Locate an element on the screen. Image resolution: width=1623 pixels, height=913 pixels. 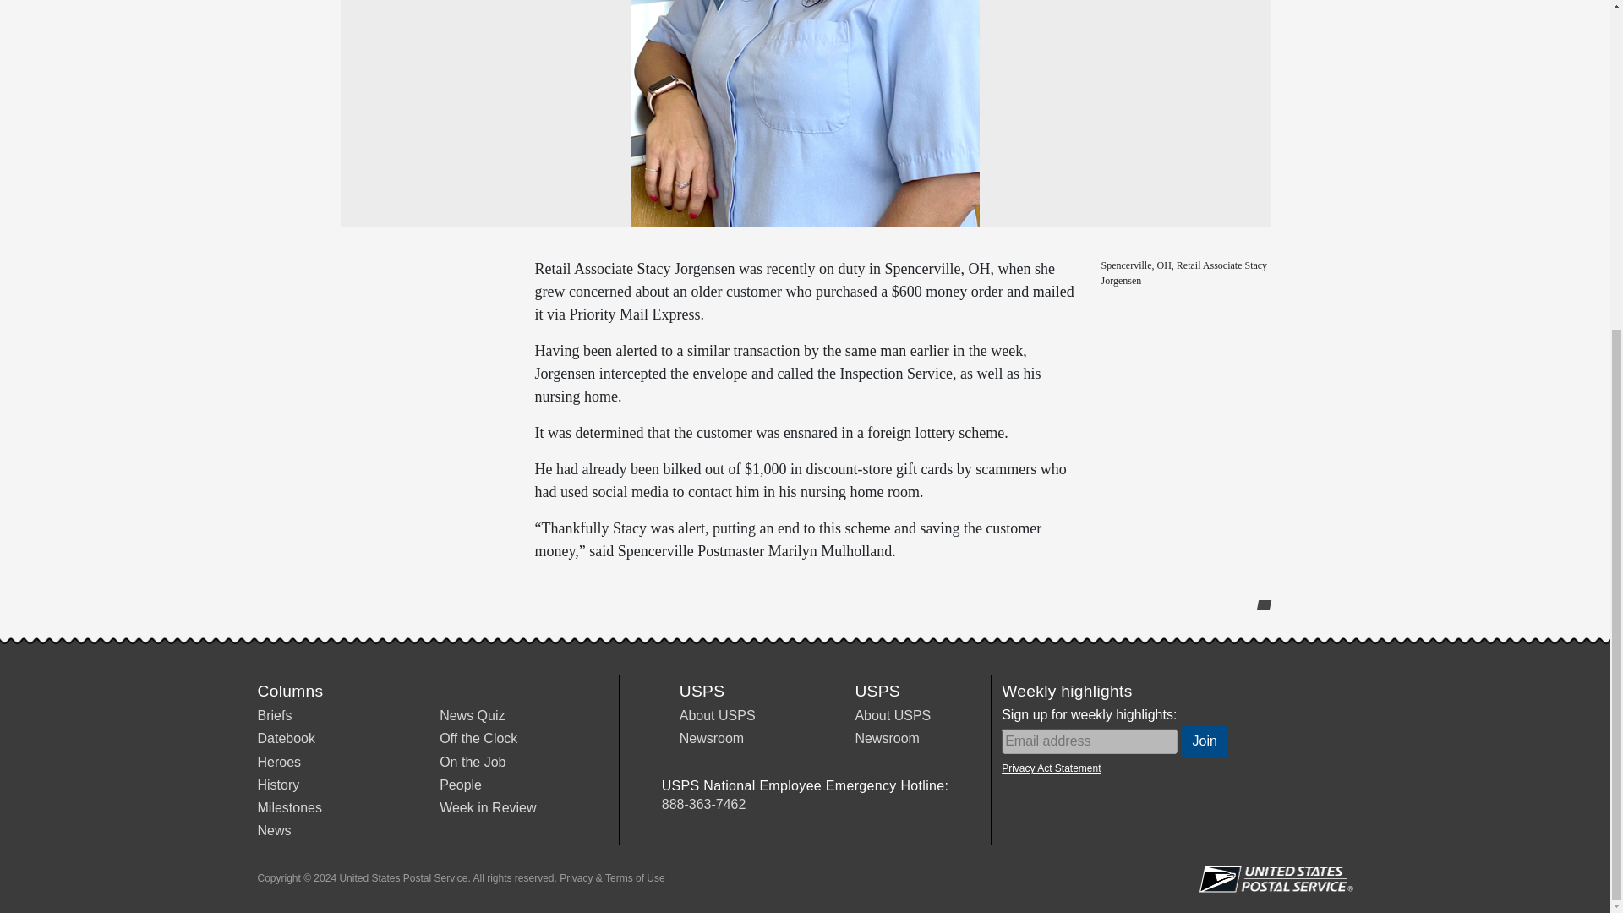
Privacy Act Statement is located at coordinates (1050, 768).